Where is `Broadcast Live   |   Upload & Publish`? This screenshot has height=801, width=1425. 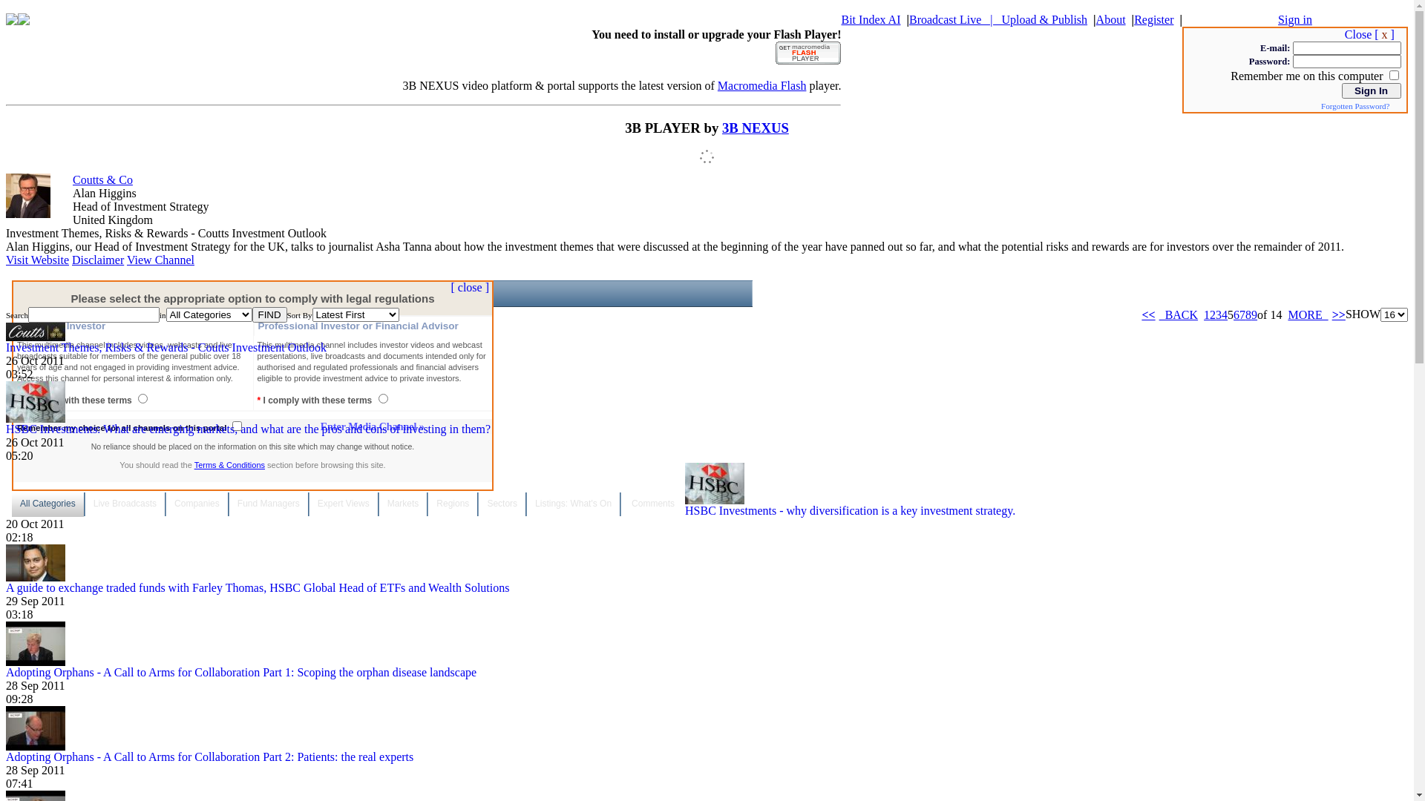 Broadcast Live   |   Upload & Publish is located at coordinates (998, 19).